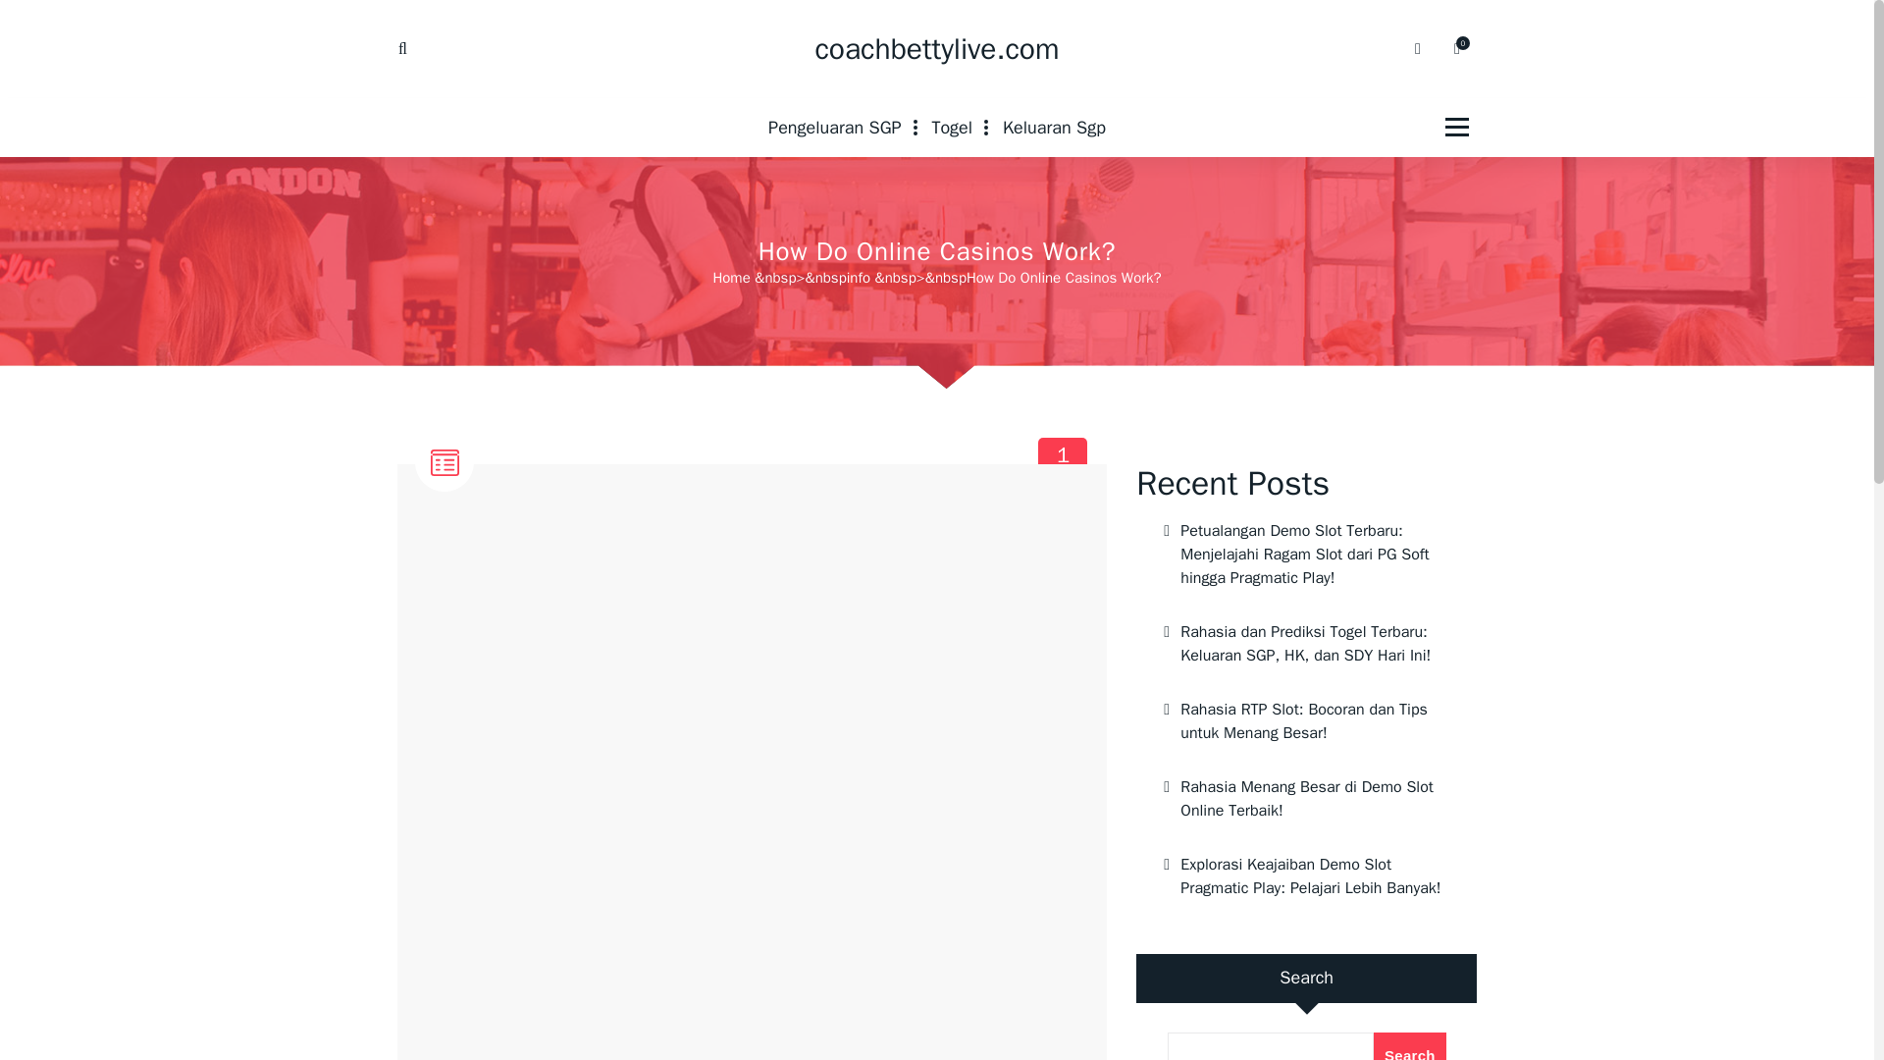 The height and width of the screenshot is (1060, 1884). What do you see at coordinates (834, 128) in the screenshot?
I see `Search` at bounding box center [834, 128].